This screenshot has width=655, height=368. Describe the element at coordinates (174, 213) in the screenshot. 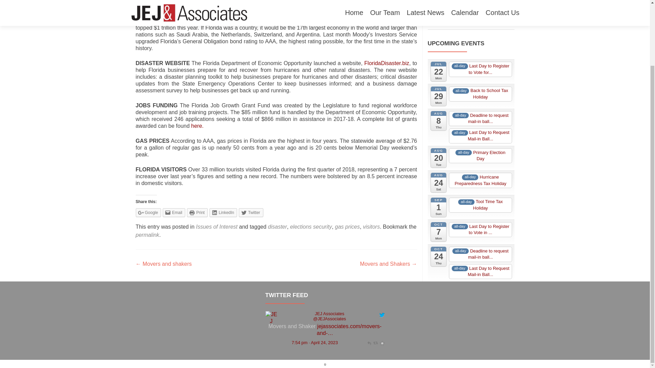

I see `Click to email this to a friend` at that location.